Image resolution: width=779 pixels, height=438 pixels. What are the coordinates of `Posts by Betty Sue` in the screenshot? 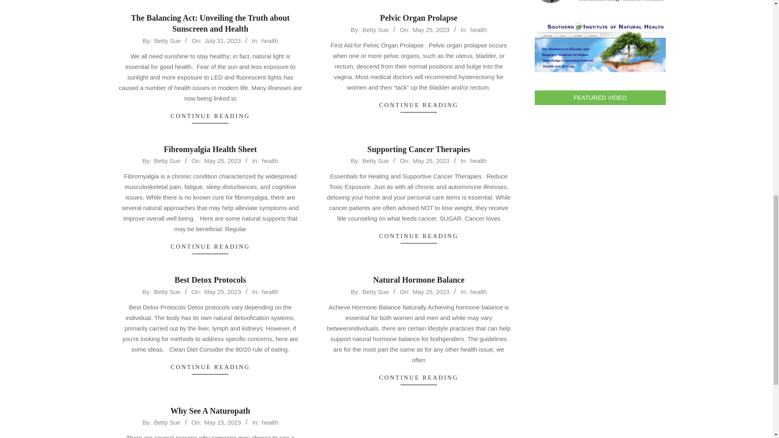 It's located at (375, 161).